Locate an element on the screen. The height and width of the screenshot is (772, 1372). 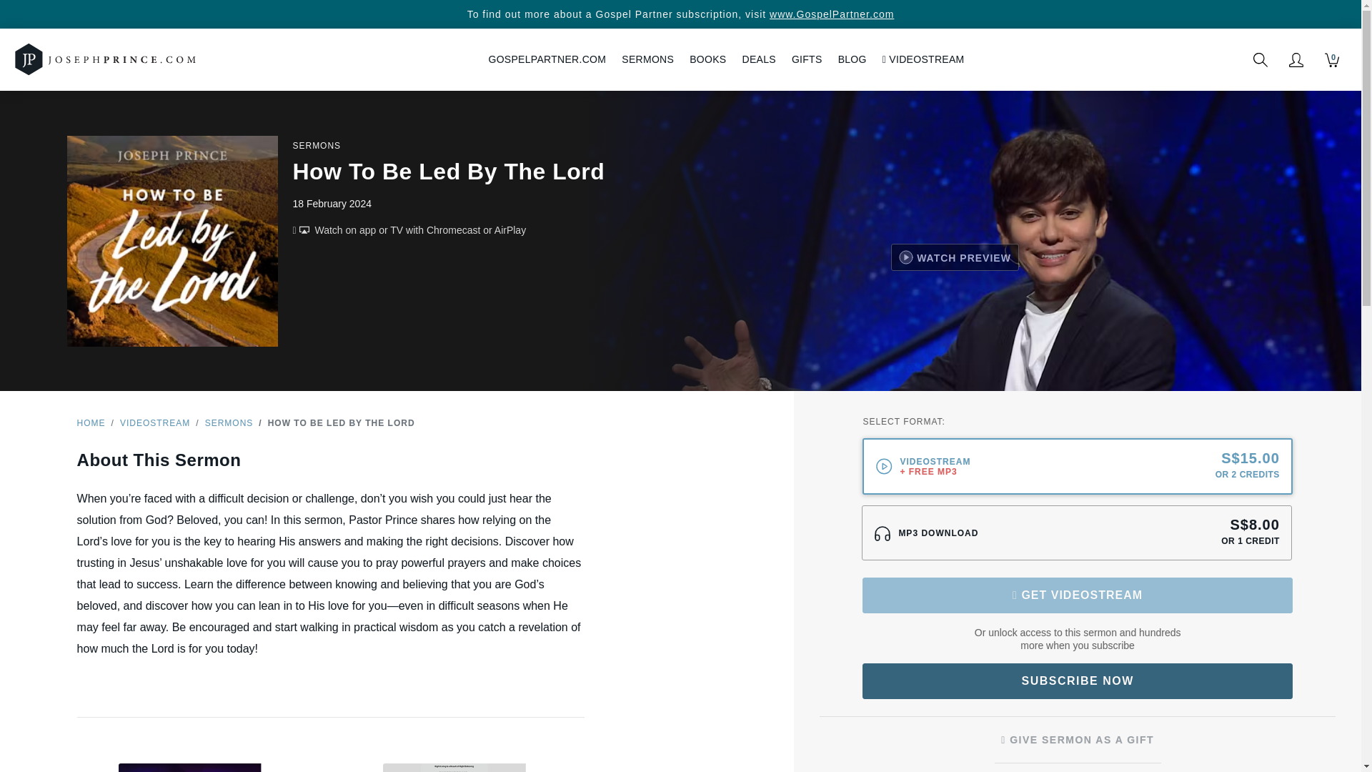
0 is located at coordinates (1332, 60).